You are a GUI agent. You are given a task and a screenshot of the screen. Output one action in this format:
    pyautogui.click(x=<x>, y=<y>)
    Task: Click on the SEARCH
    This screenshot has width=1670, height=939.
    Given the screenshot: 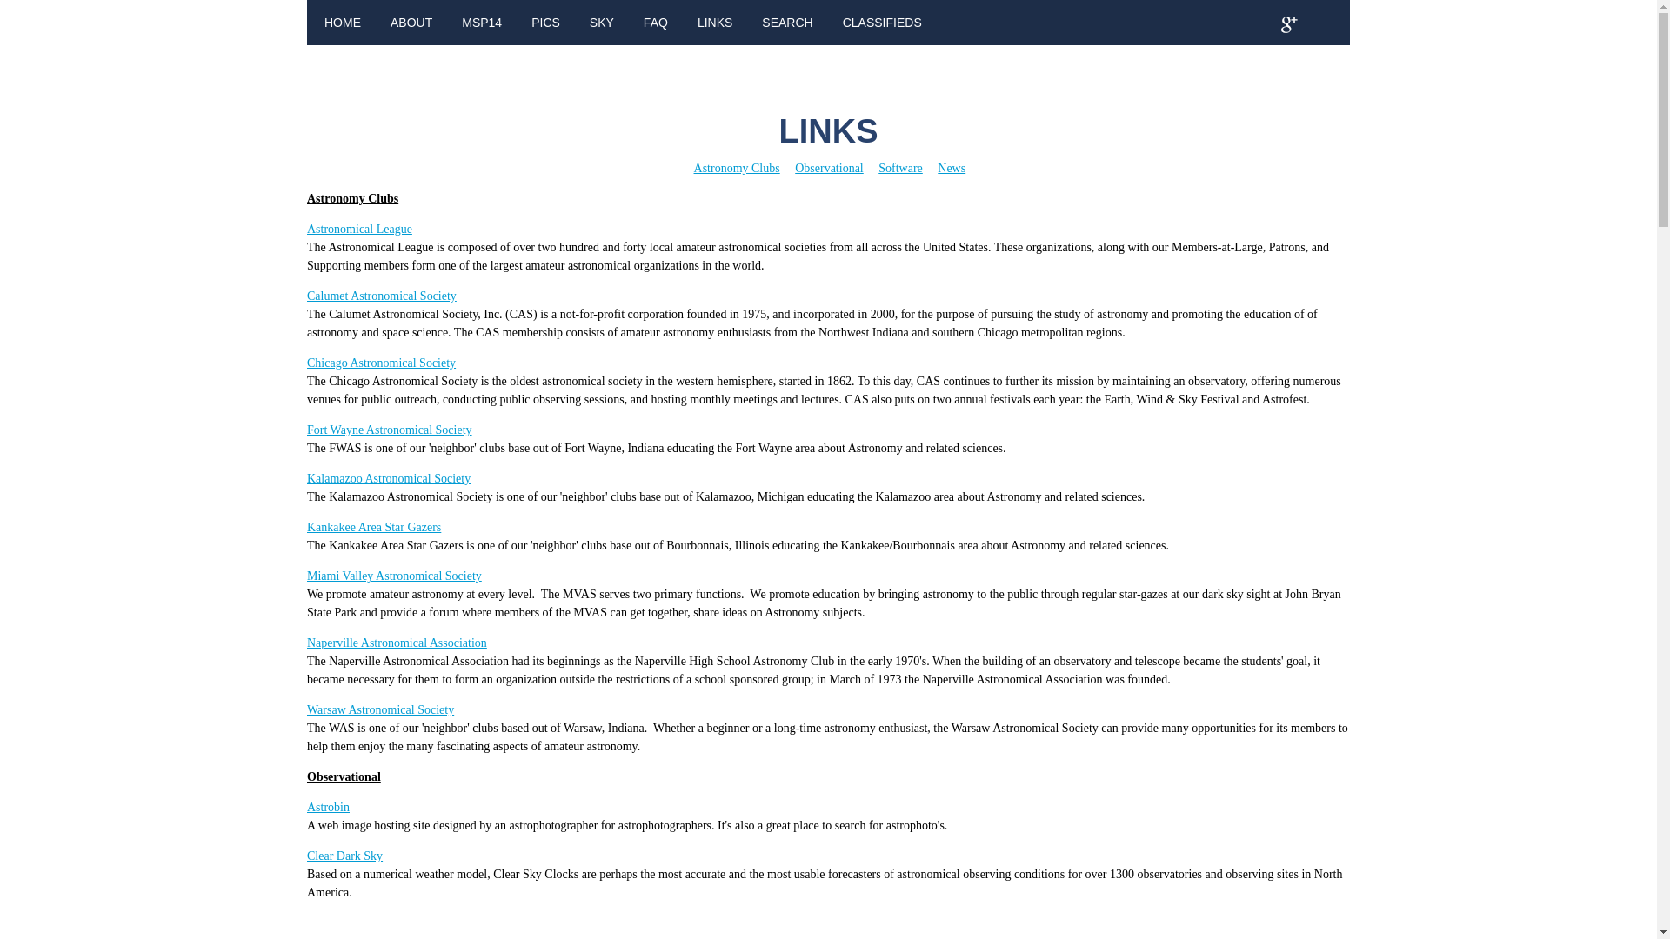 What is the action you would take?
    pyautogui.click(x=786, y=23)
    